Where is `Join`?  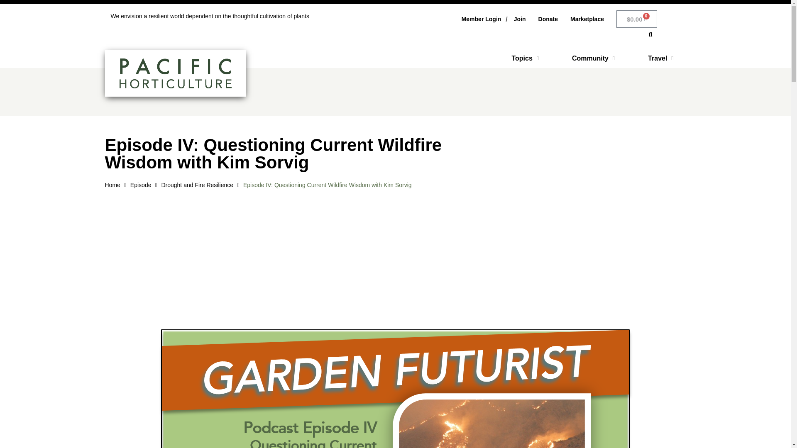 Join is located at coordinates (520, 19).